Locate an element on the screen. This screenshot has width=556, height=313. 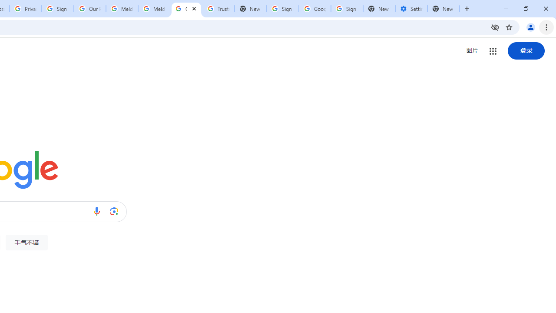
Sign in - Google Accounts is located at coordinates (58, 9).